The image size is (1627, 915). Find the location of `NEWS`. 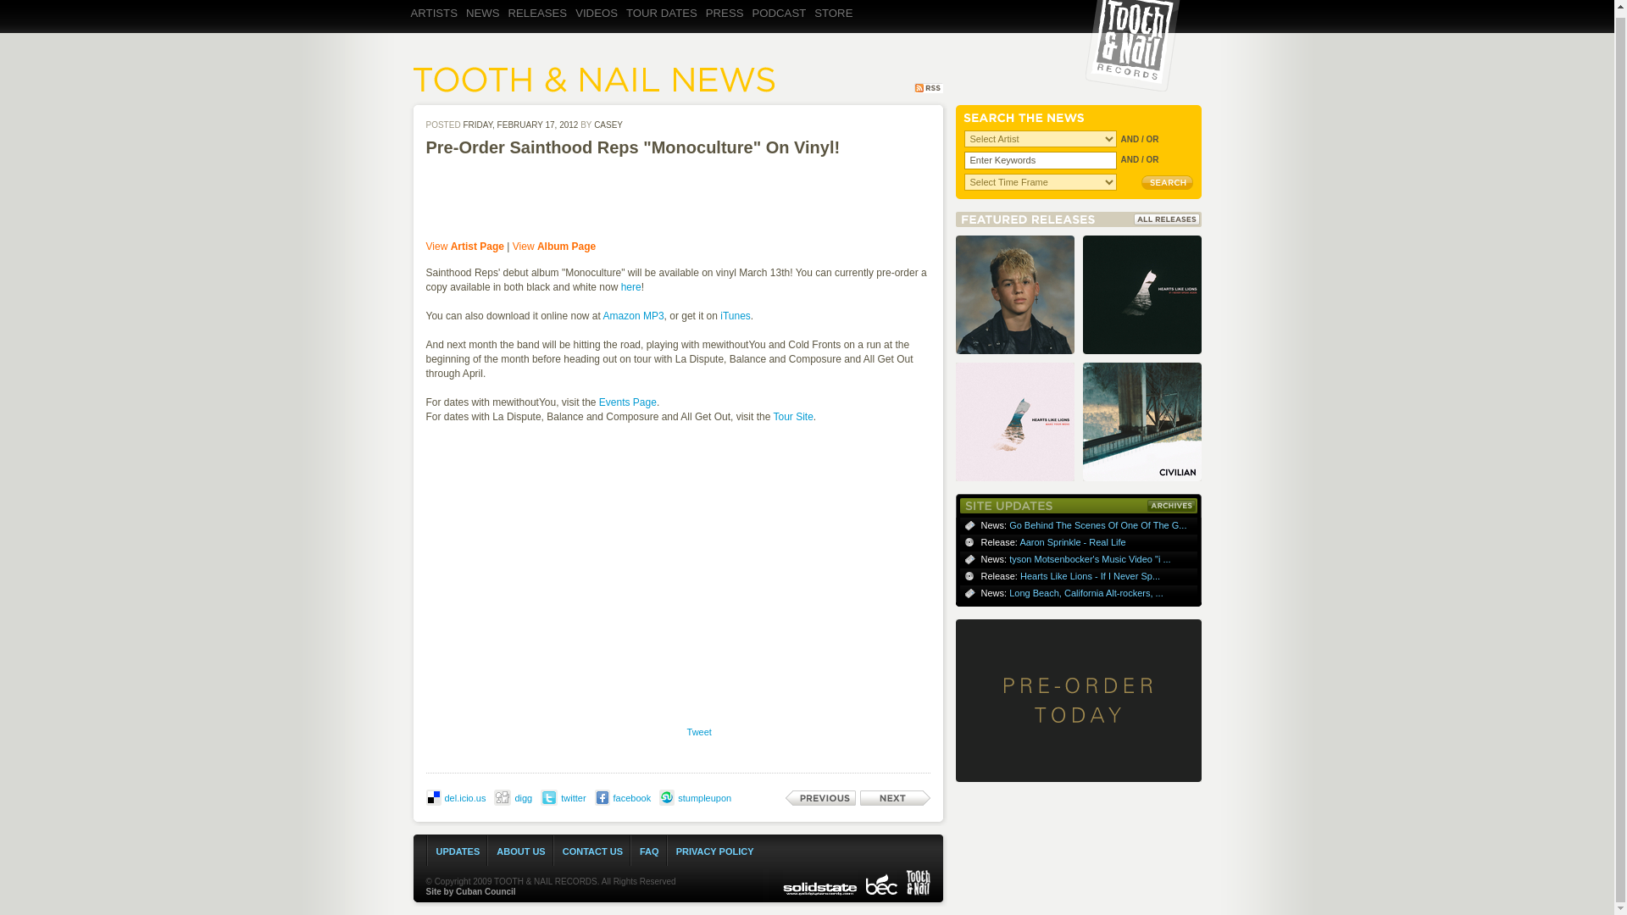

NEWS is located at coordinates (485, 26).